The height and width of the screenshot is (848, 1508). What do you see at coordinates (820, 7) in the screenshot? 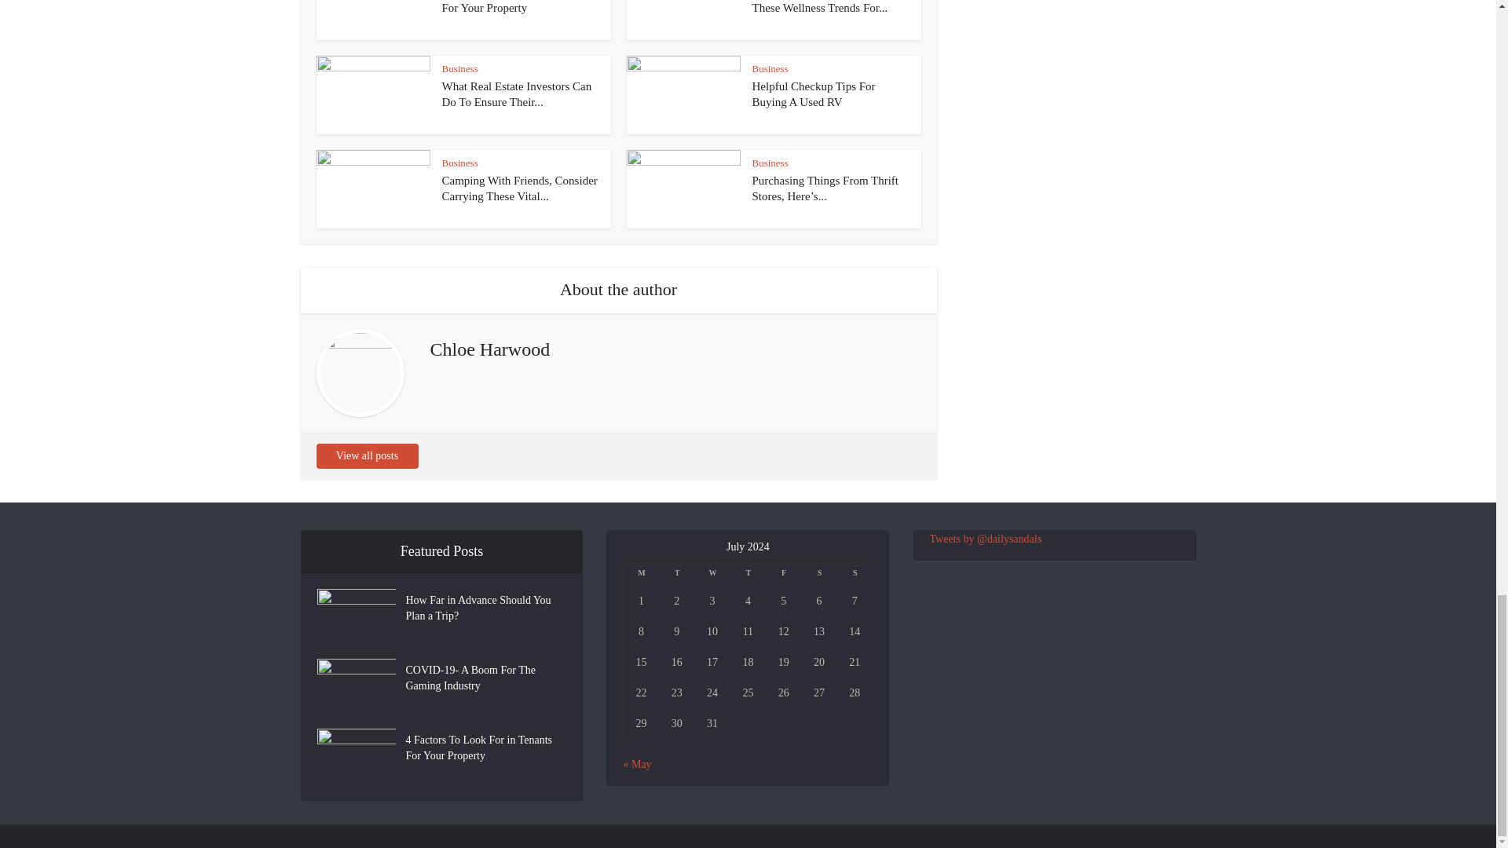
I see `Change Your Lifestyle With These Wellness Trends For...` at bounding box center [820, 7].